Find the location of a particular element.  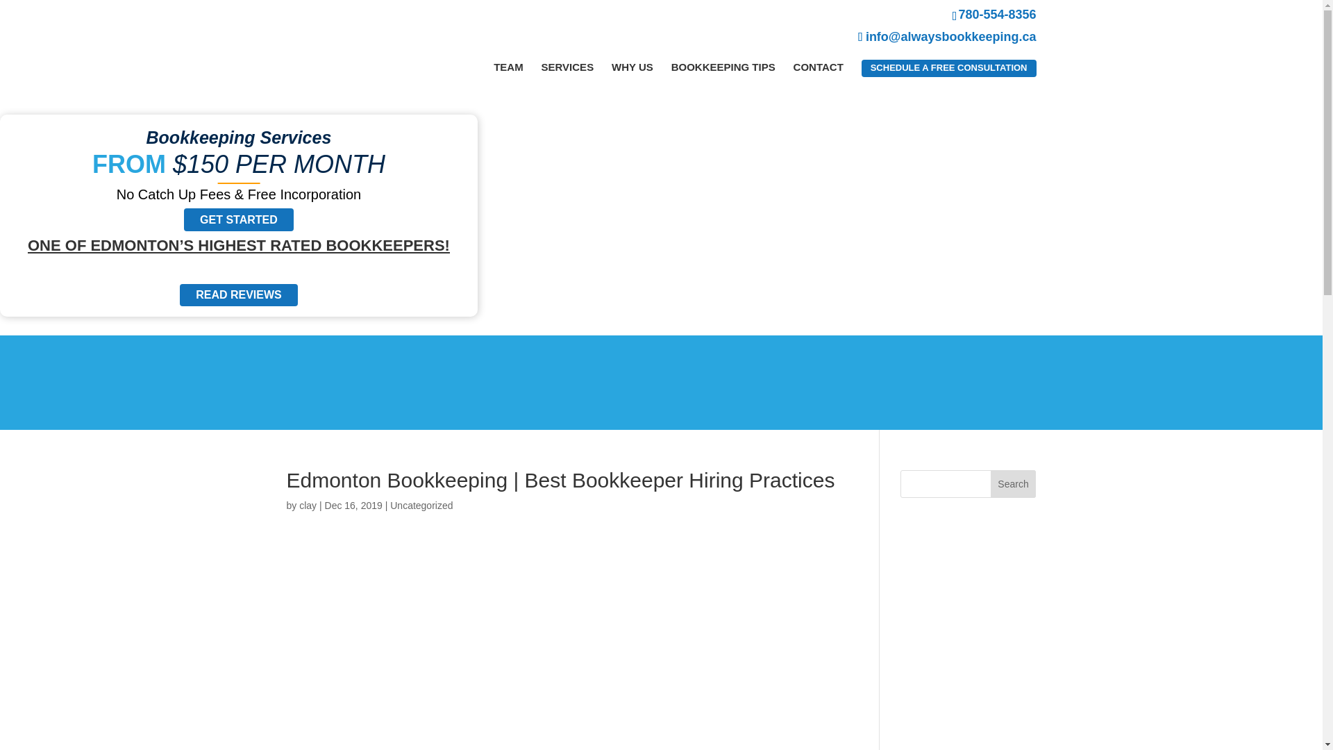

TEAM is located at coordinates (508, 67).